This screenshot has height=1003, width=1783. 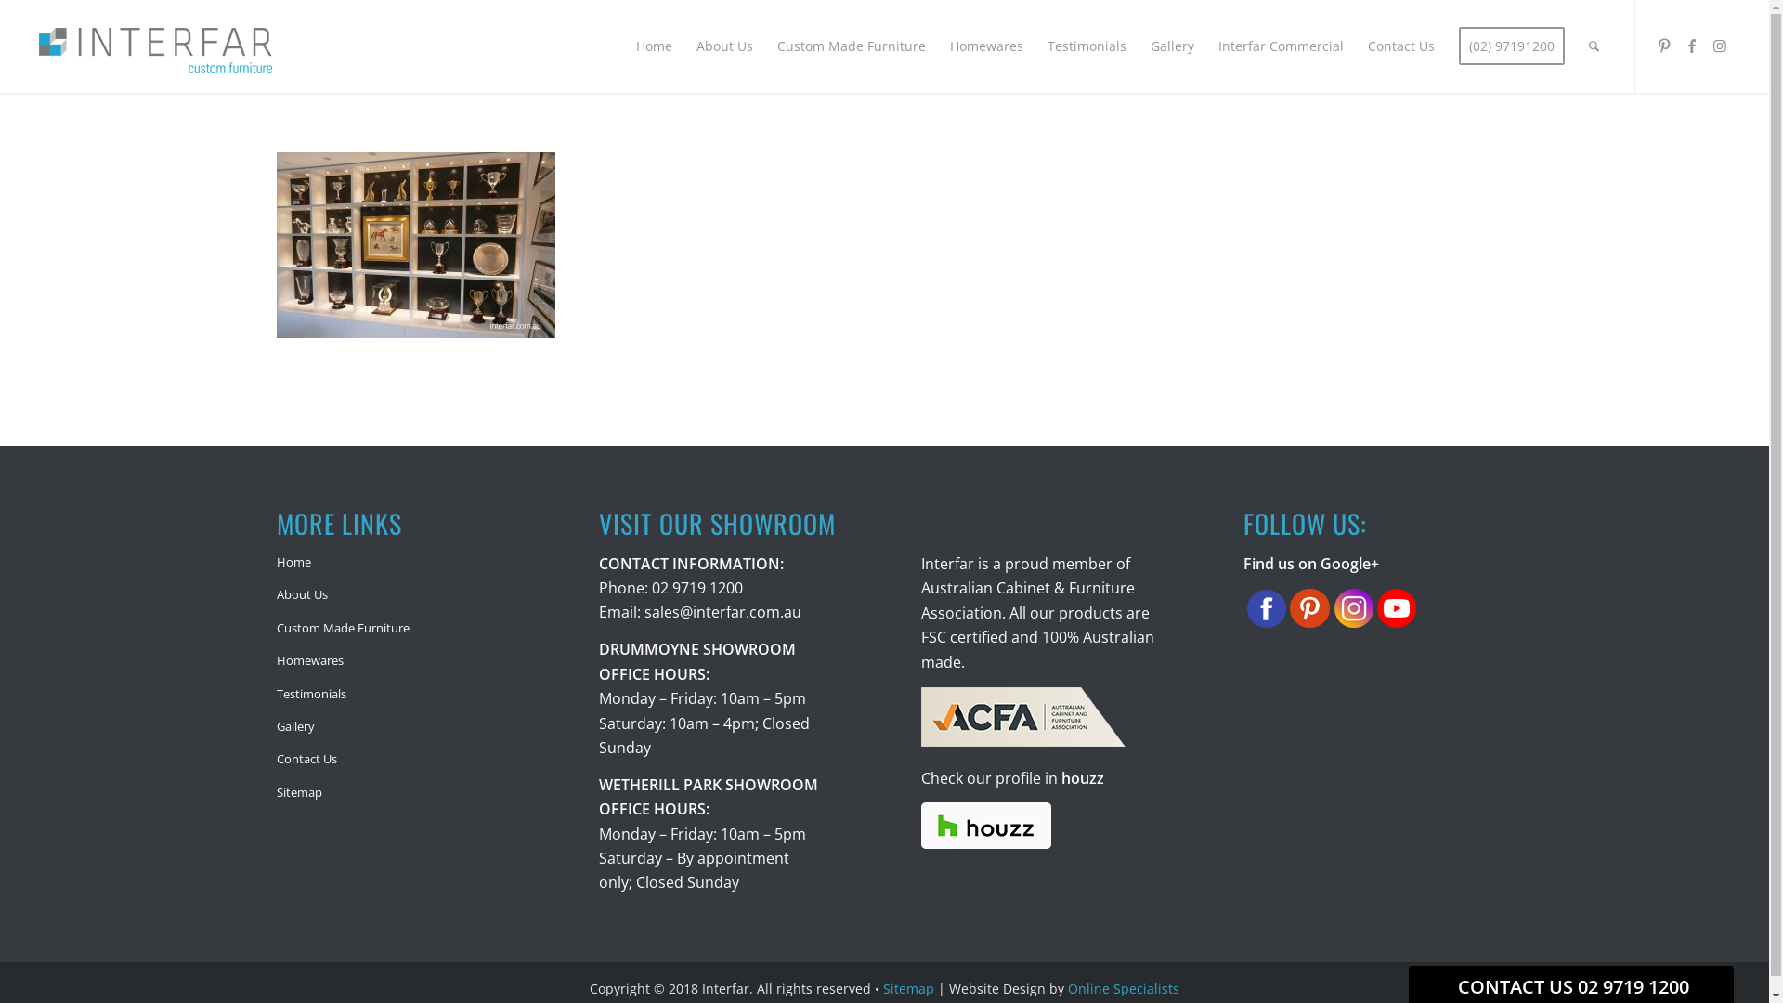 I want to click on Gallery, so click(x=1172, y=46).